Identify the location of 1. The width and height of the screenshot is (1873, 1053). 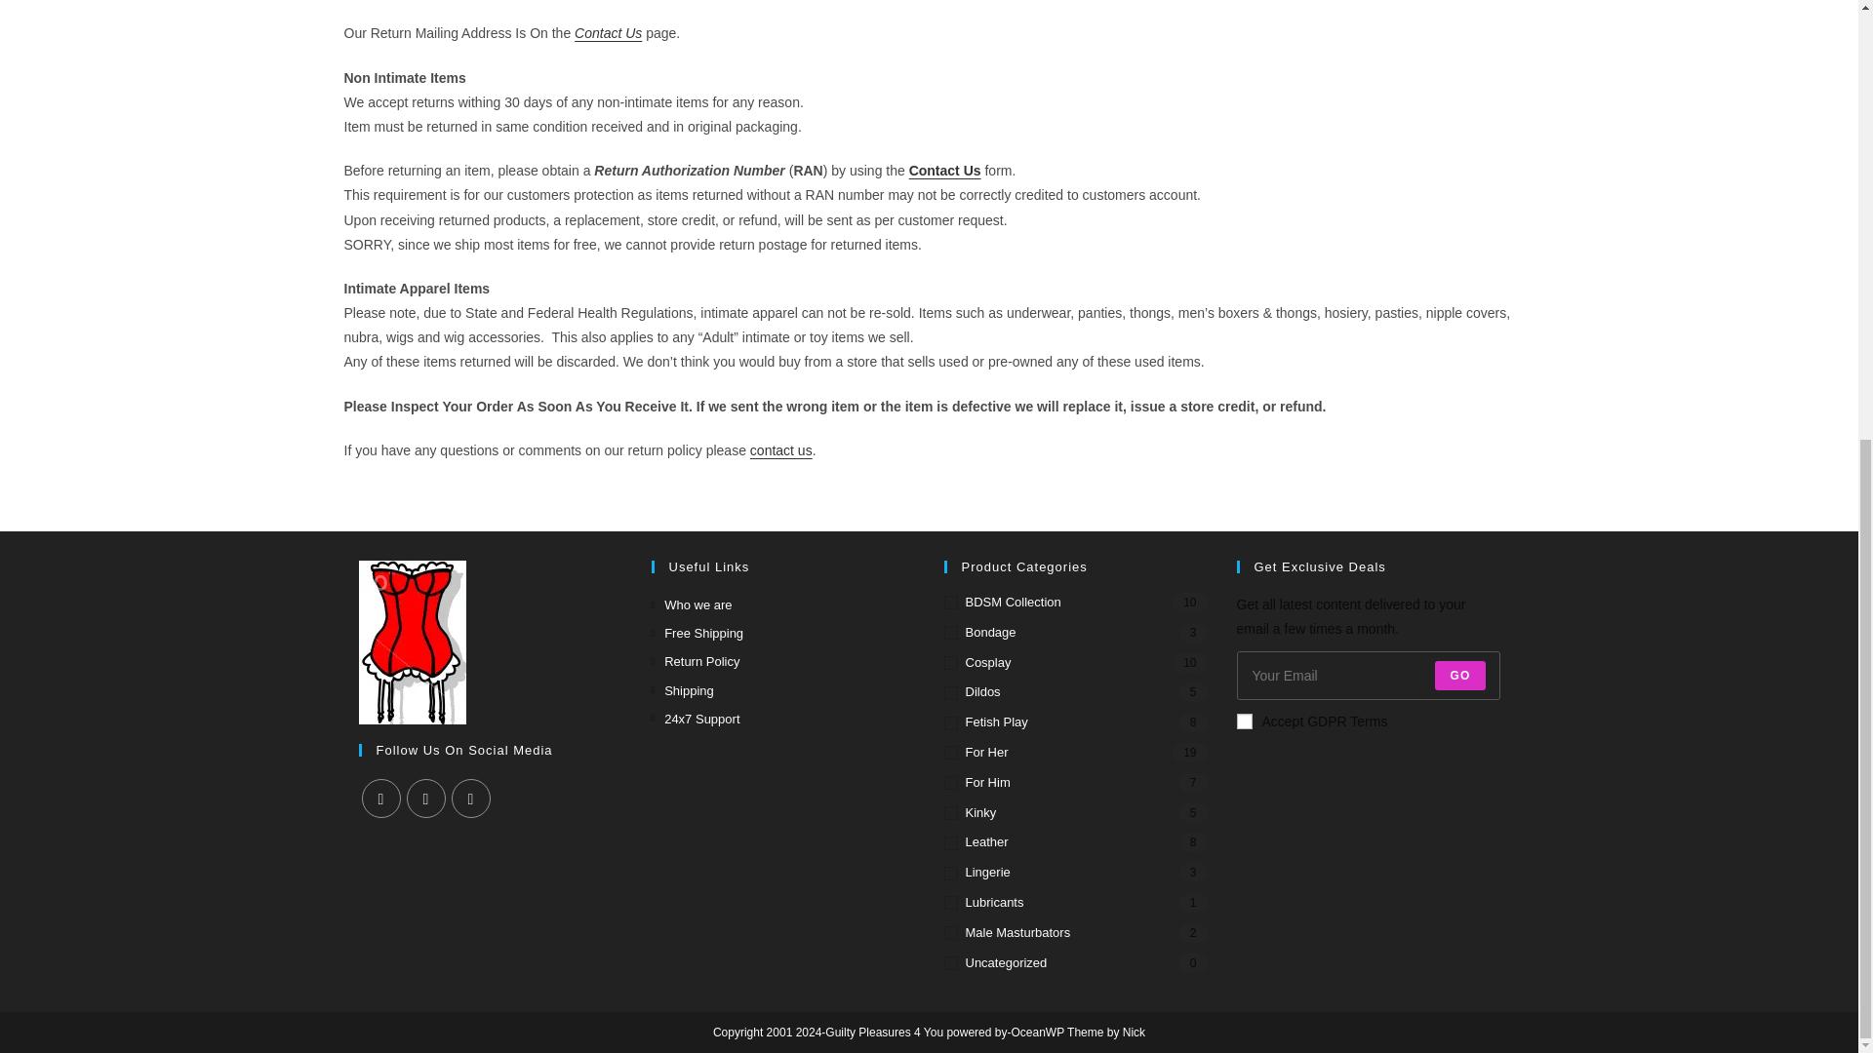
(1245, 721).